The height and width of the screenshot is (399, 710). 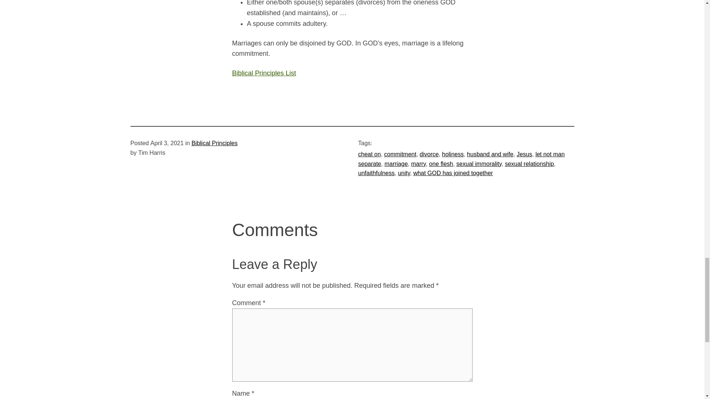 I want to click on marriage, so click(x=396, y=164).